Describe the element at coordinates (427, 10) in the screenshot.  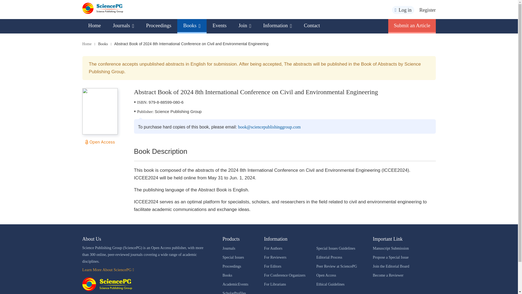
I see `Register` at that location.